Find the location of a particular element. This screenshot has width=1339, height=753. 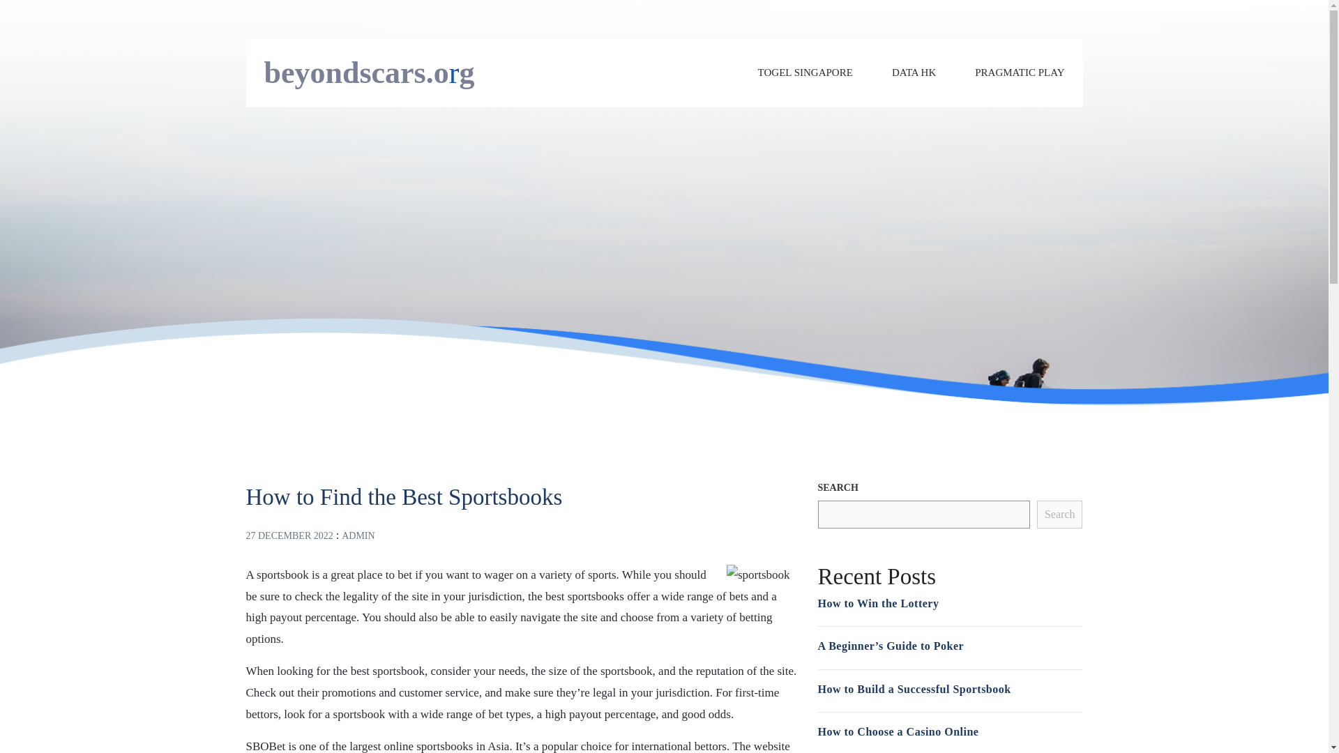

DATA HK is located at coordinates (914, 73).